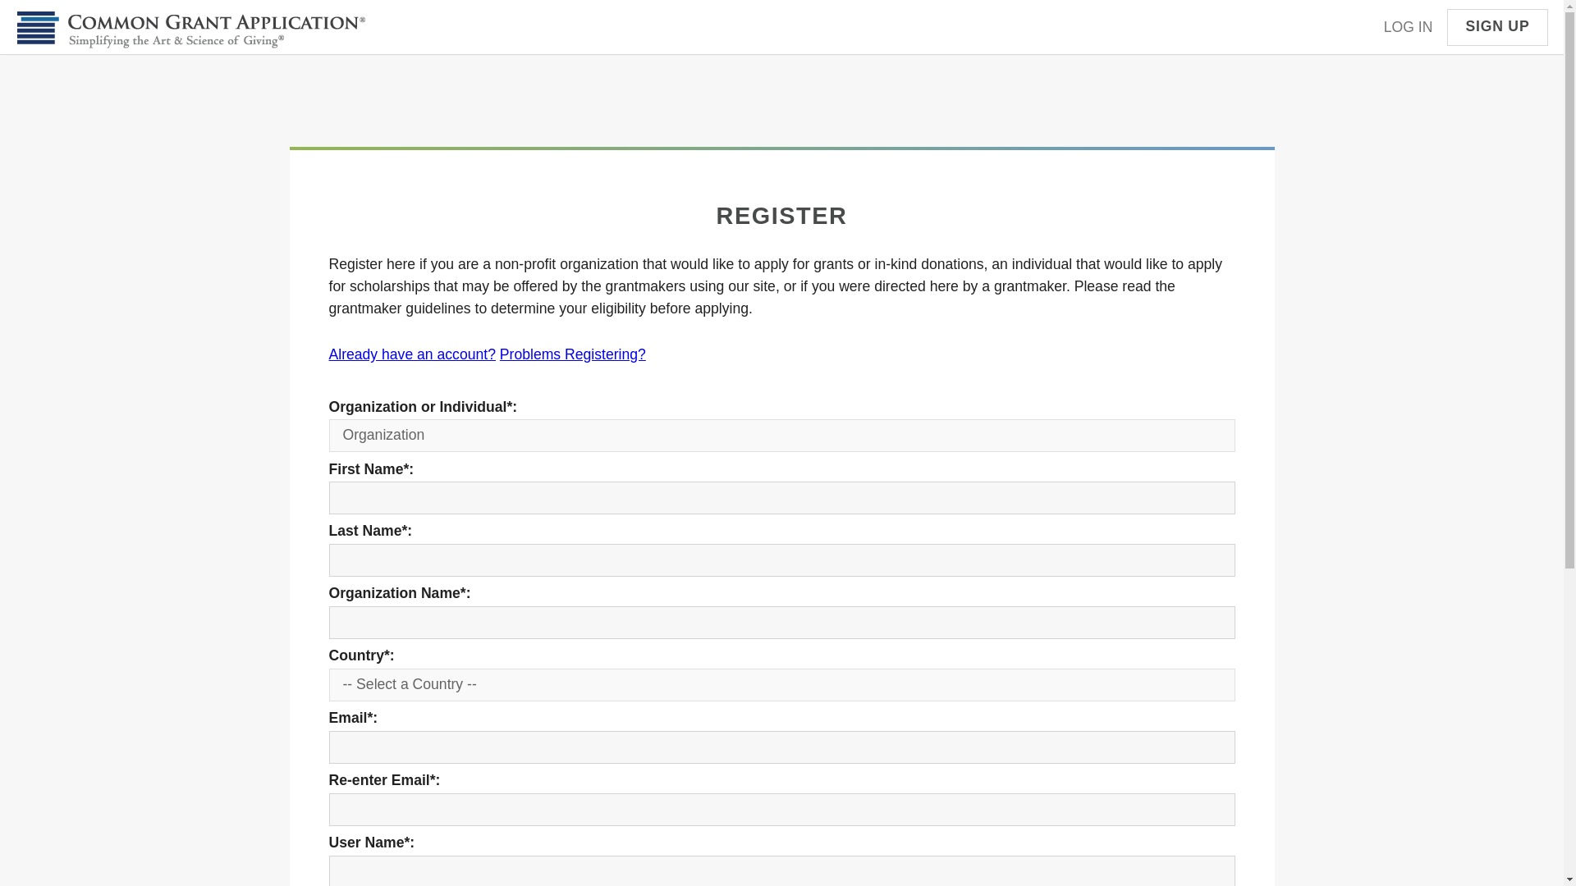 This screenshot has width=1576, height=886. Describe the element at coordinates (1497, 27) in the screenshot. I see `SIGN UP` at that location.